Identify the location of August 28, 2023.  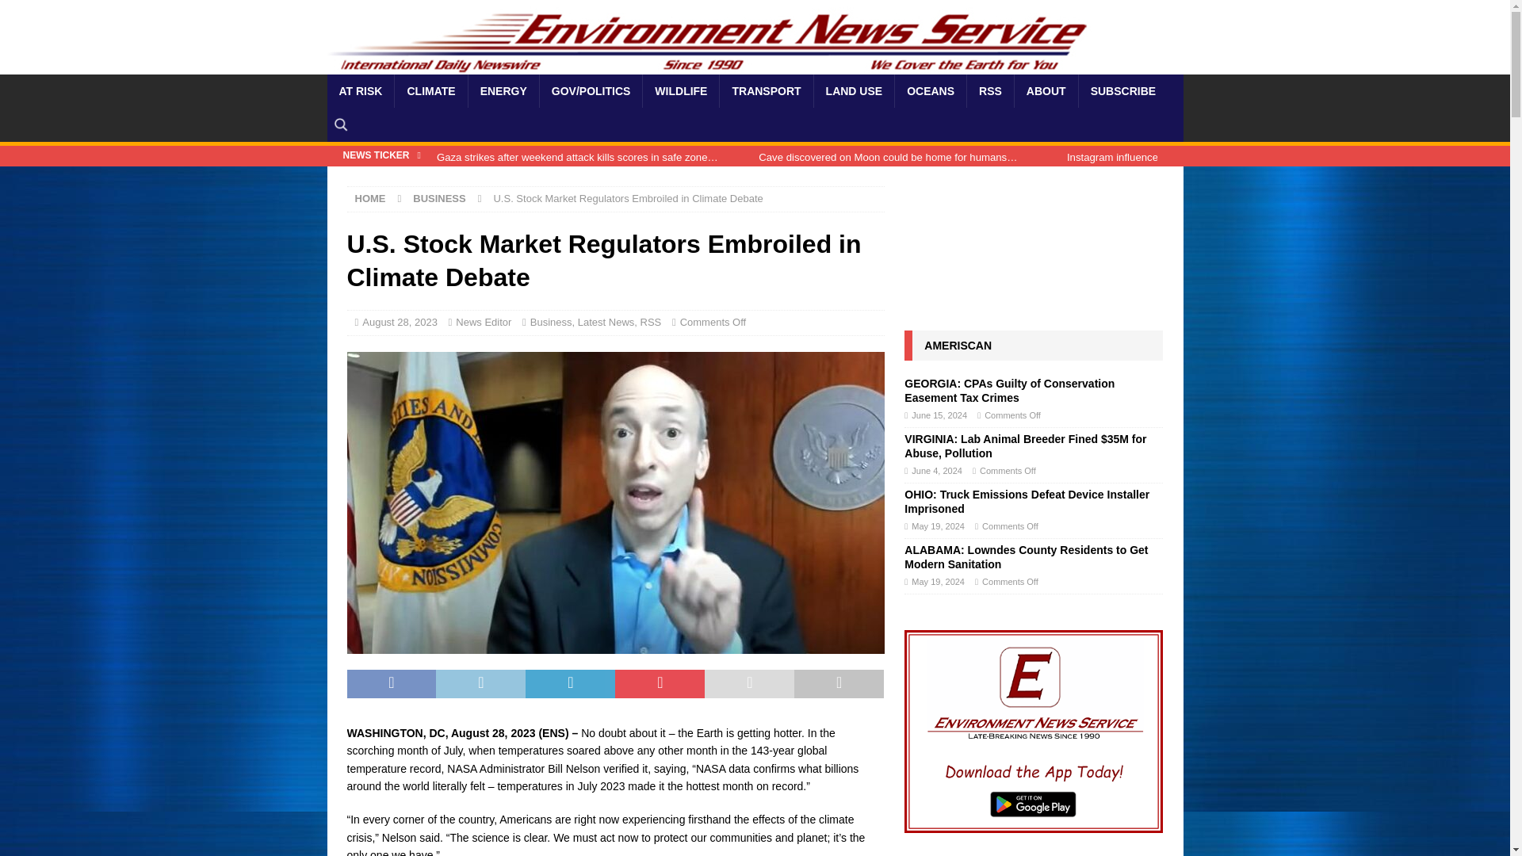
(400, 322).